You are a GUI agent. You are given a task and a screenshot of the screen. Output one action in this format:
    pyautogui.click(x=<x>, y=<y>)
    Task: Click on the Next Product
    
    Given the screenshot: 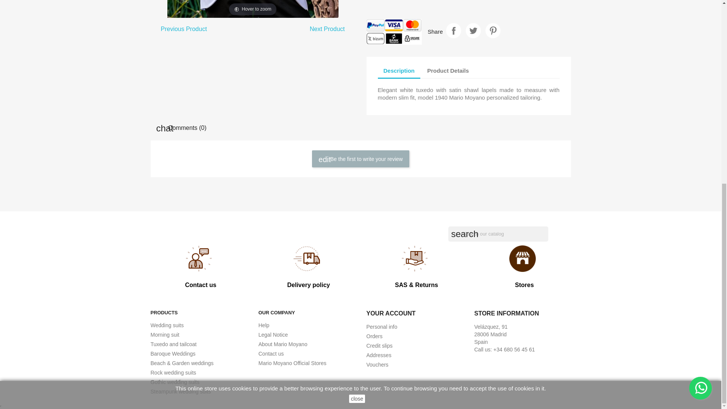 What is the action you would take?
    pyautogui.click(x=327, y=29)
    